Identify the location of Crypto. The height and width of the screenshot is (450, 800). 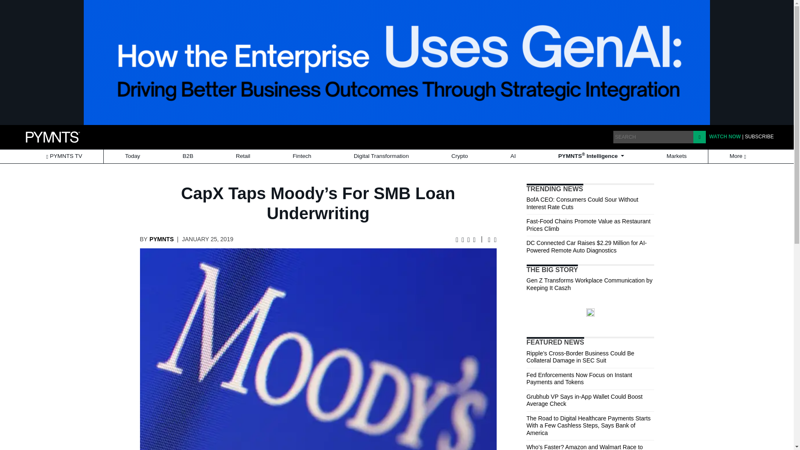
(459, 156).